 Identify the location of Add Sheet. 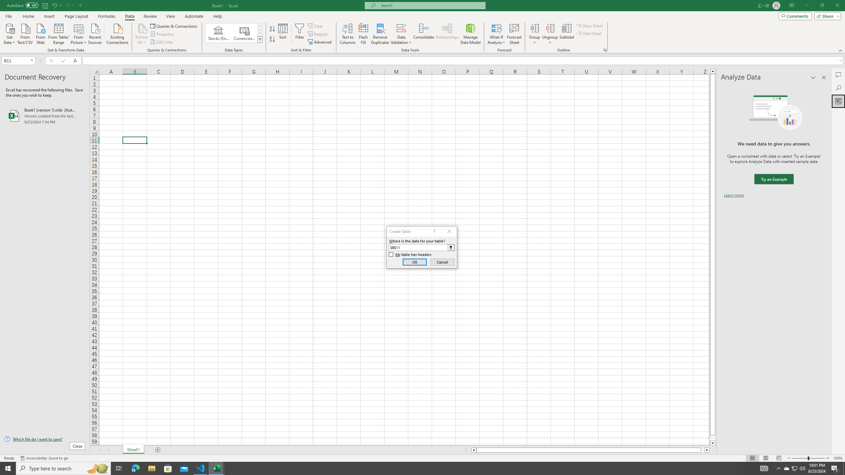
(158, 450).